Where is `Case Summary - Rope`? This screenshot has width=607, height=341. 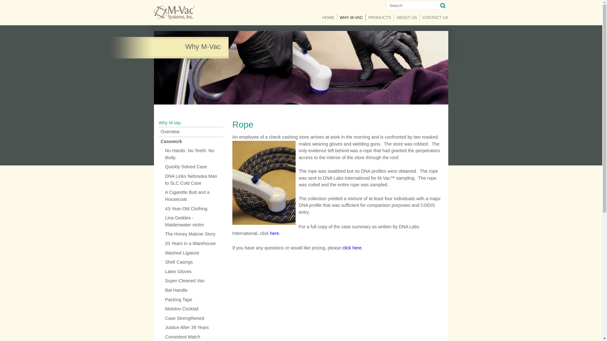 Case Summary - Rope is located at coordinates (274, 233).